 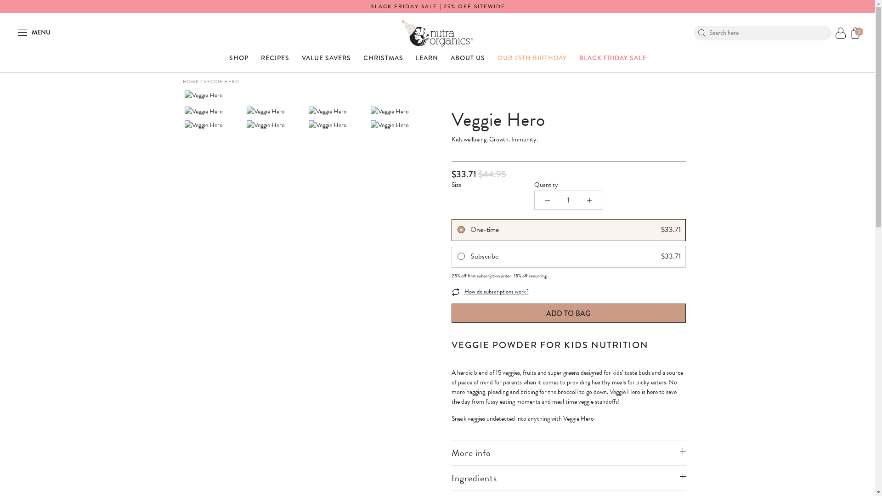 What do you see at coordinates (426, 62) in the screenshot?
I see `LEARN` at bounding box center [426, 62].